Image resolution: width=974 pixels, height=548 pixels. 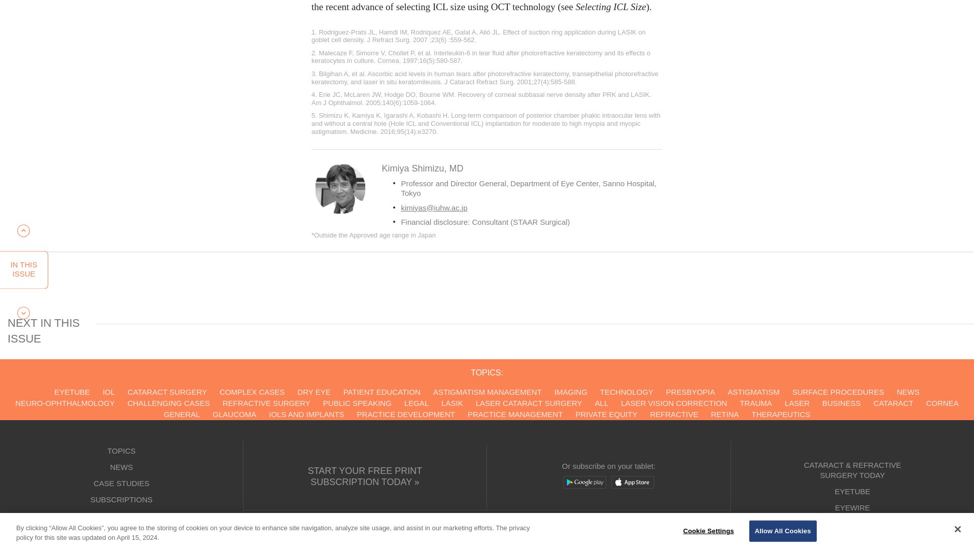 I want to click on View all post filed under Astigmatism, so click(x=754, y=392).